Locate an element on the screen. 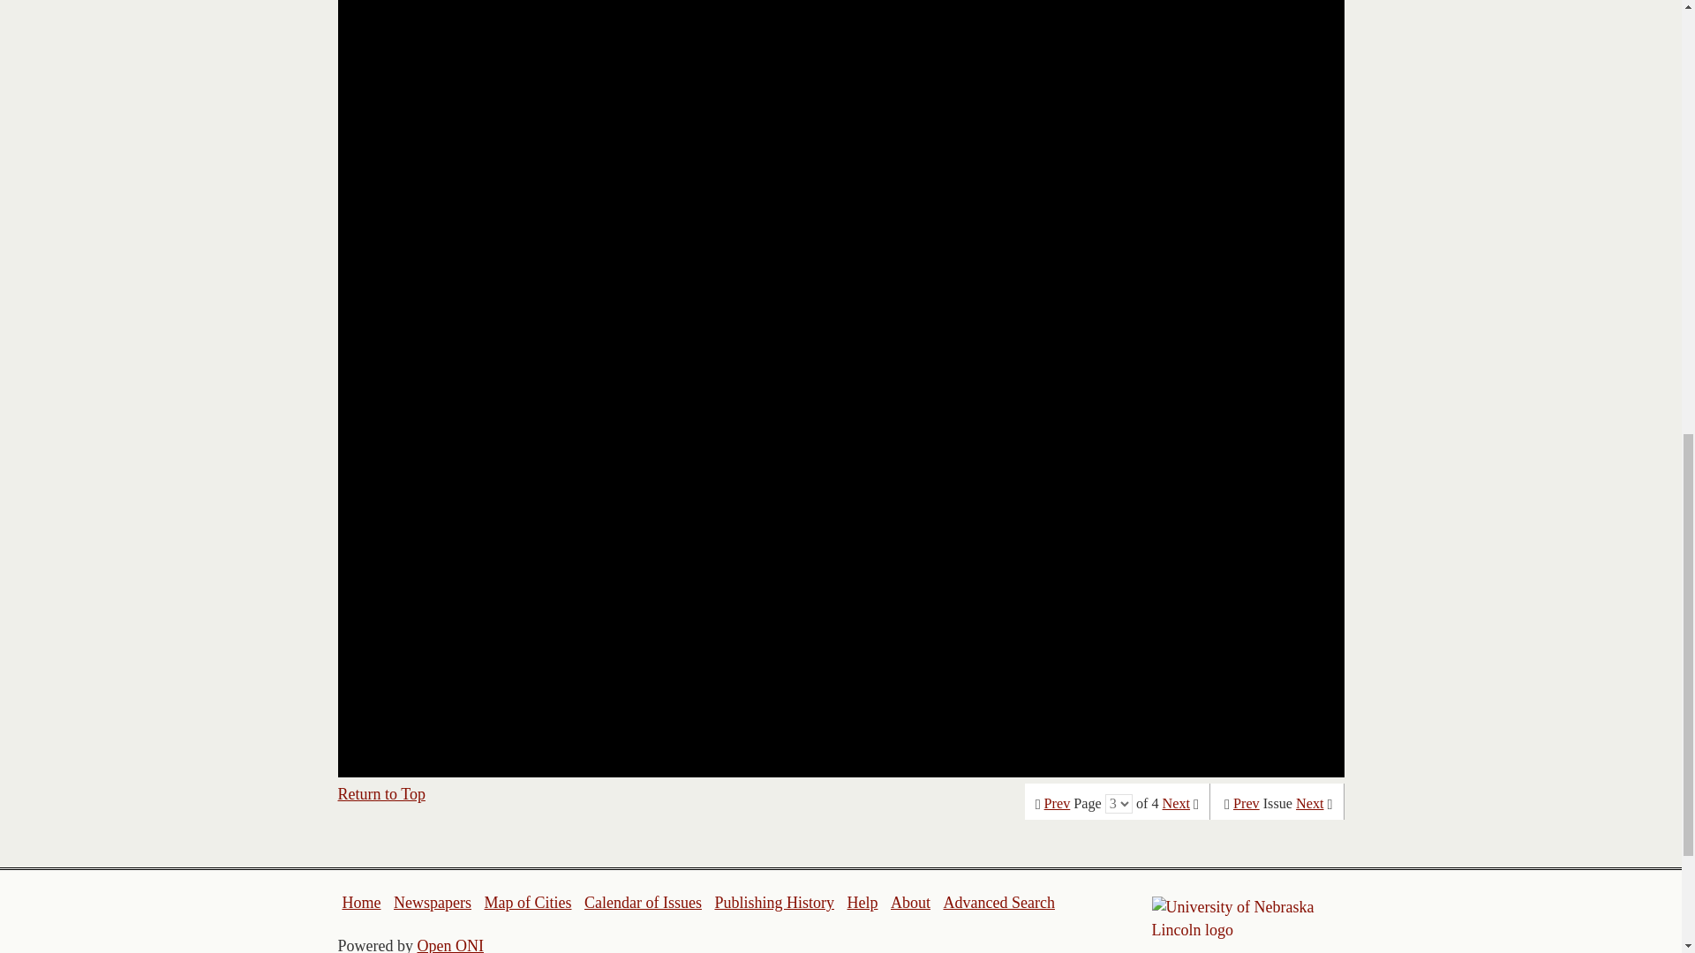 This screenshot has height=953, width=1695. About is located at coordinates (911, 902).